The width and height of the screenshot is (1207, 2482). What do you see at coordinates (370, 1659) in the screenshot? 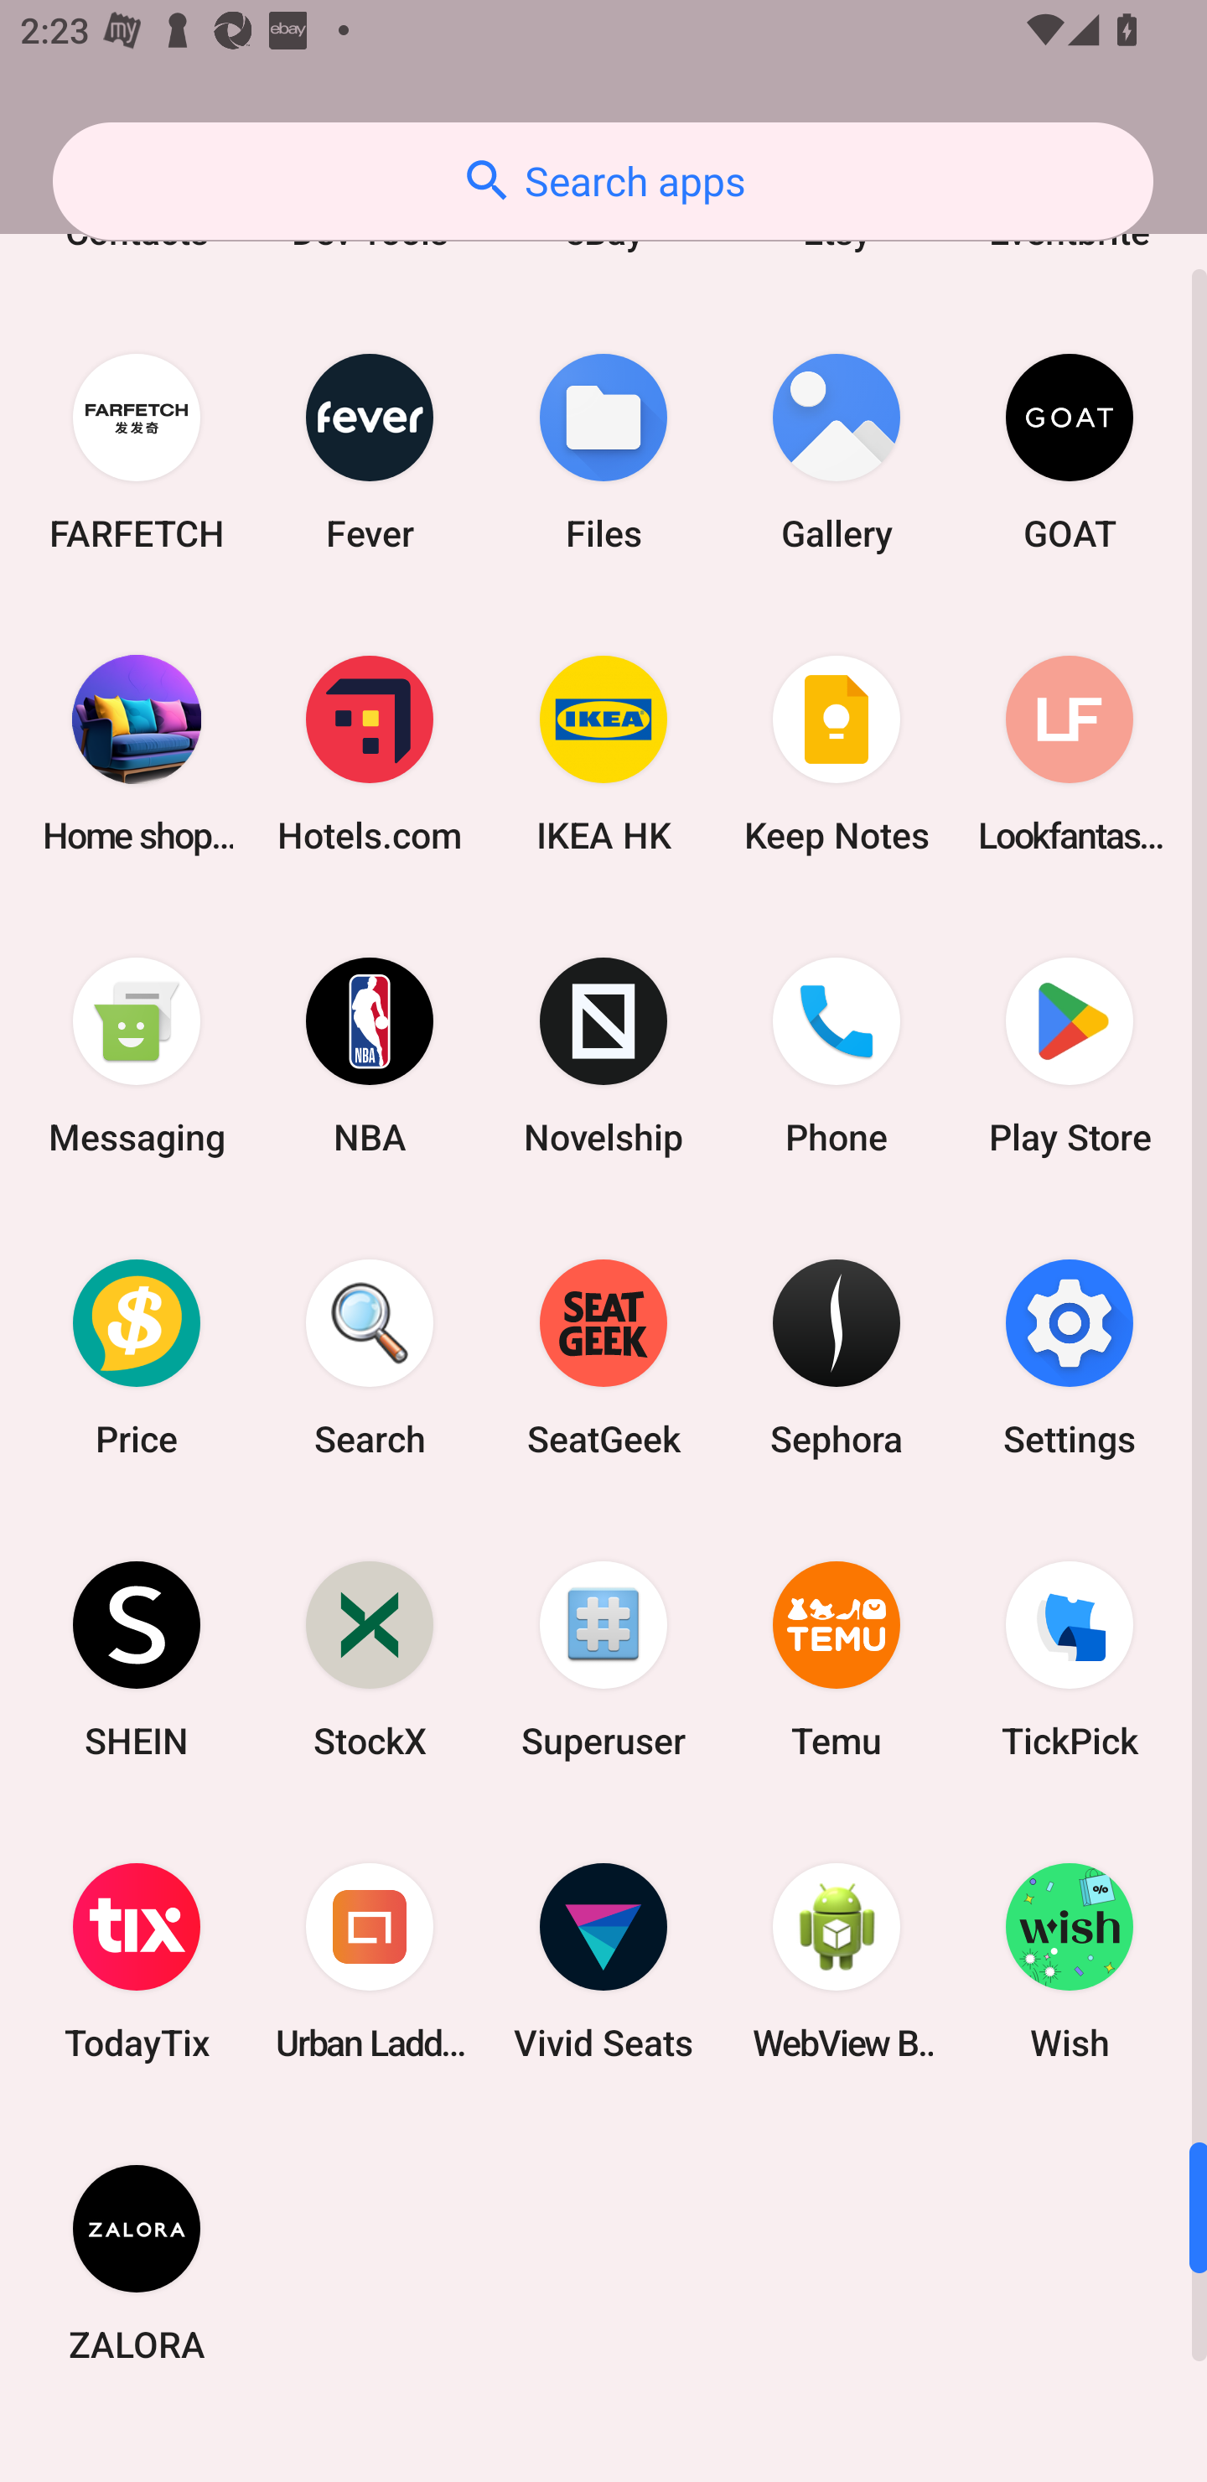
I see `StockX` at bounding box center [370, 1659].